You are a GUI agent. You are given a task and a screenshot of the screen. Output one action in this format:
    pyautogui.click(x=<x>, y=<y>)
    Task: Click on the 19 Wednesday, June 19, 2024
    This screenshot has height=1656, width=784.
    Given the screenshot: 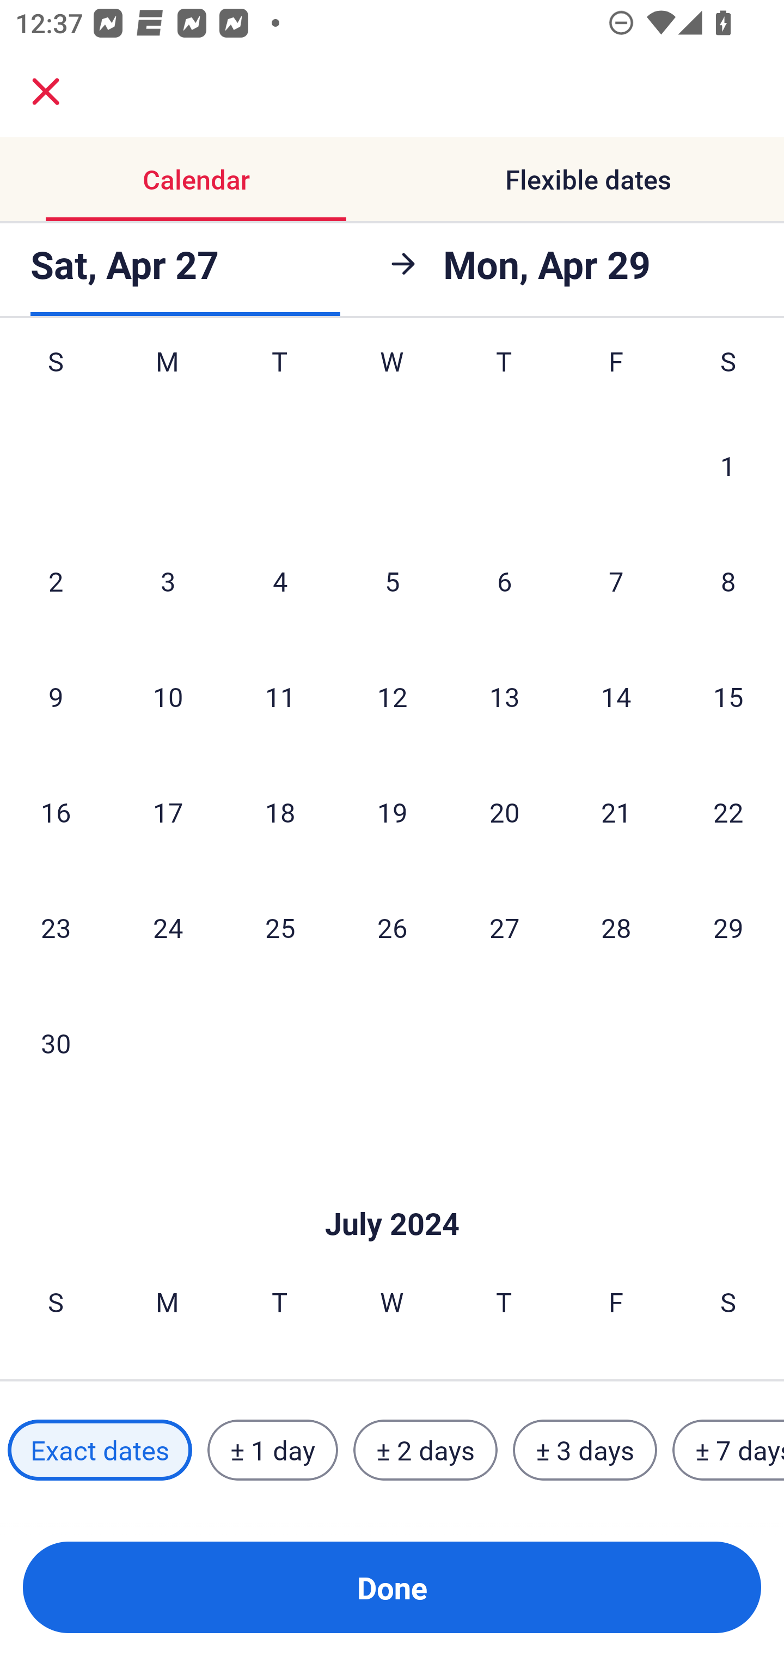 What is the action you would take?
    pyautogui.click(x=392, y=812)
    